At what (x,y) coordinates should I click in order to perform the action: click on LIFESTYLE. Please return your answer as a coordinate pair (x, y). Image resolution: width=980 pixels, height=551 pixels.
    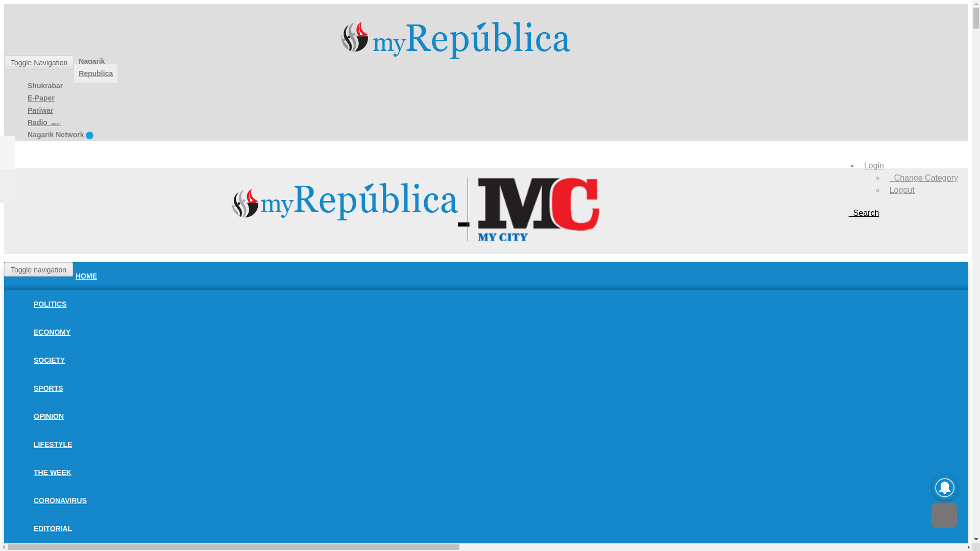
    Looking at the image, I should click on (53, 444).